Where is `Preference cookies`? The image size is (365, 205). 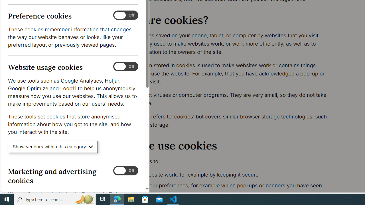
Preference cookies is located at coordinates (125, 15).